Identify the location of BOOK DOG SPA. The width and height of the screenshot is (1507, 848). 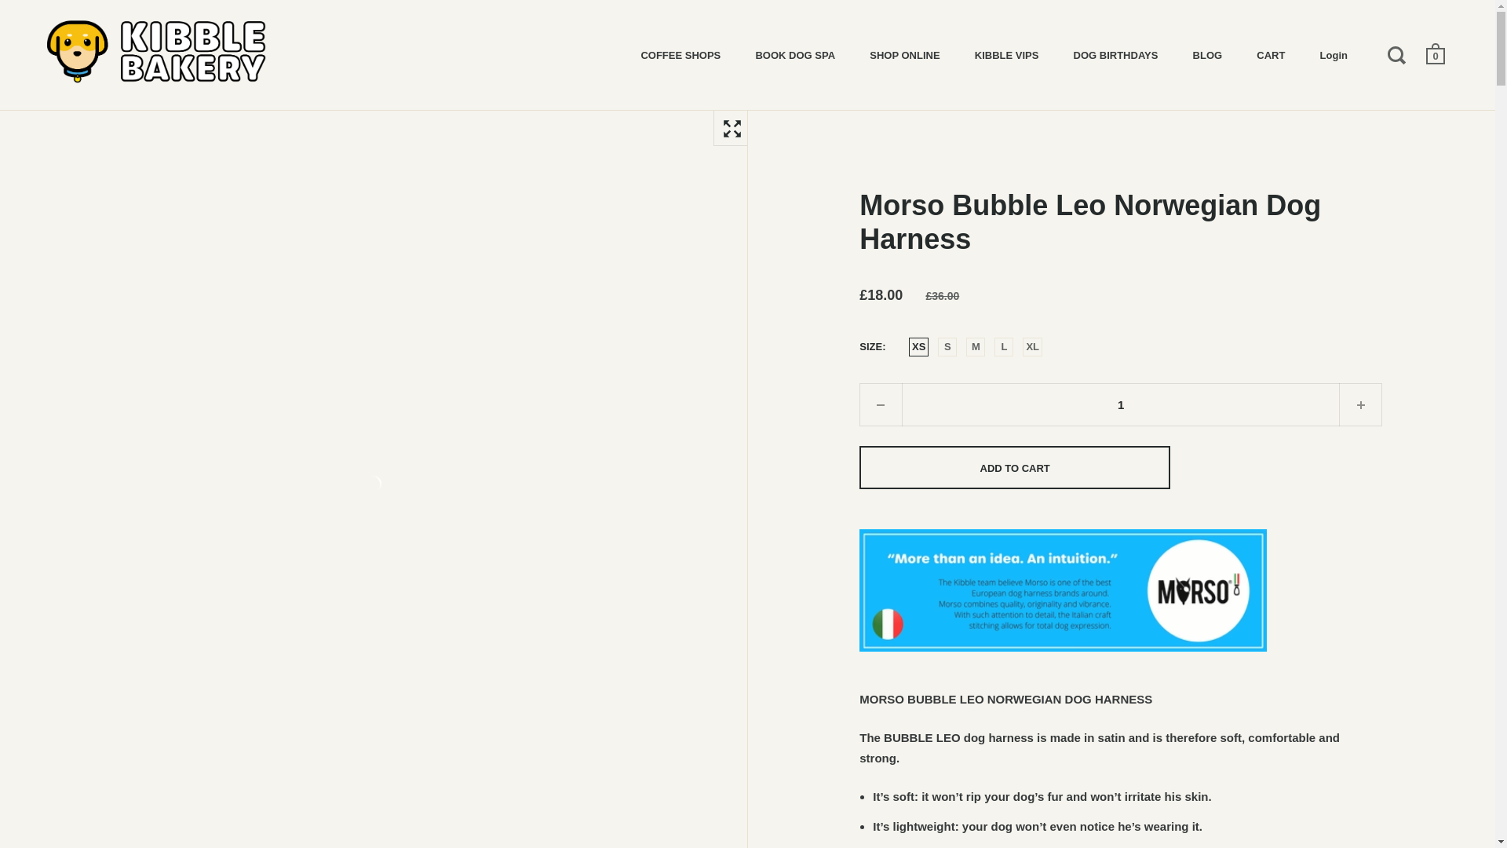
(795, 53).